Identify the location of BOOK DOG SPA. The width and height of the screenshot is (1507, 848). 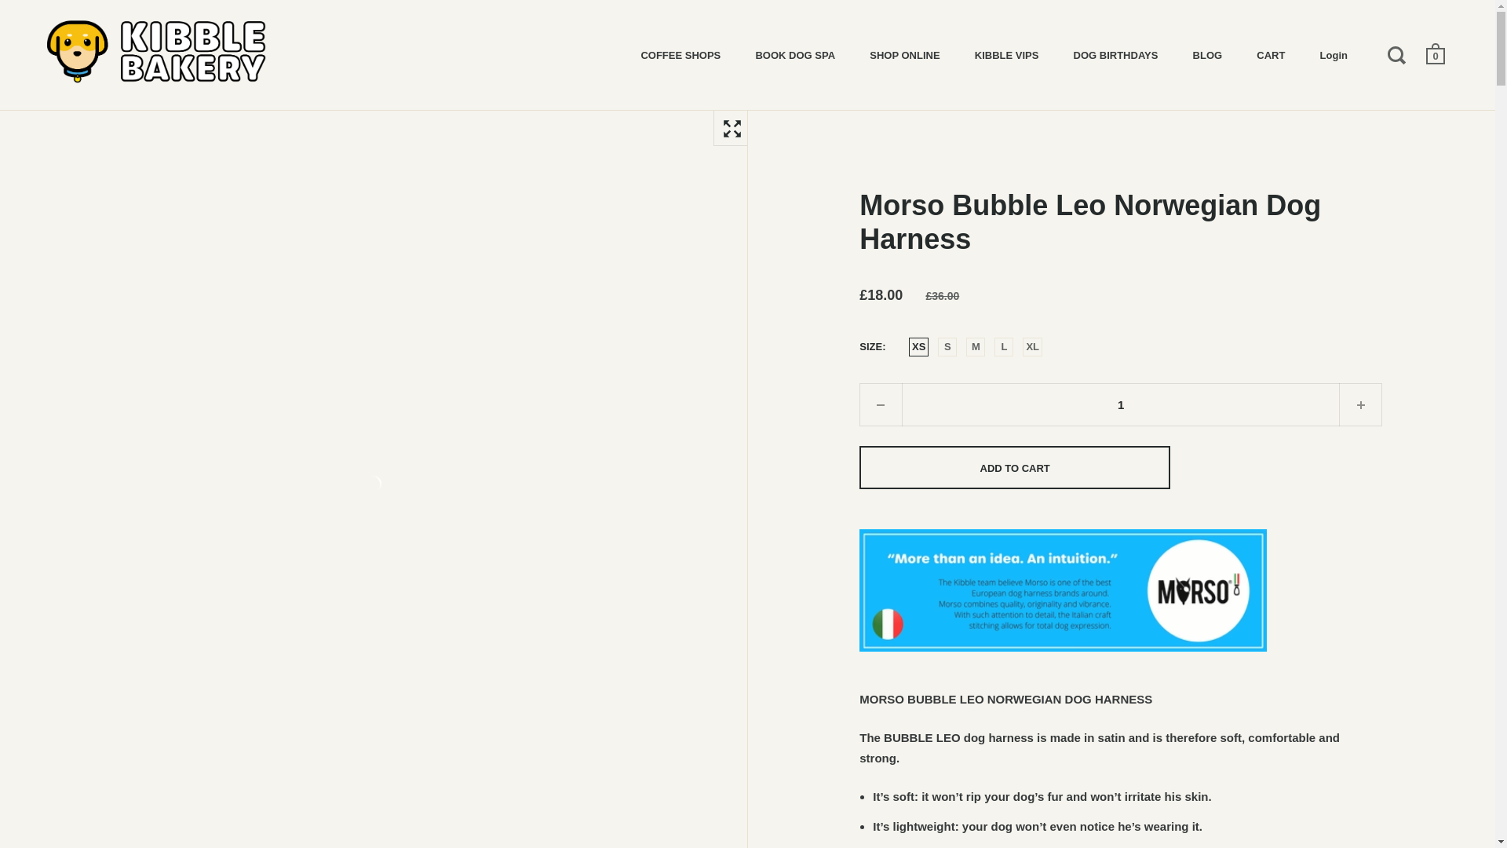
(795, 53).